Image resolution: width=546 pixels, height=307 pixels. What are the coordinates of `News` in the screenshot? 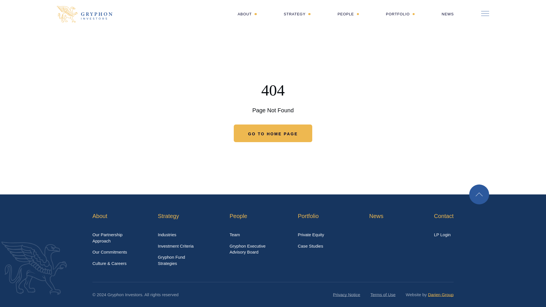 It's located at (376, 216).